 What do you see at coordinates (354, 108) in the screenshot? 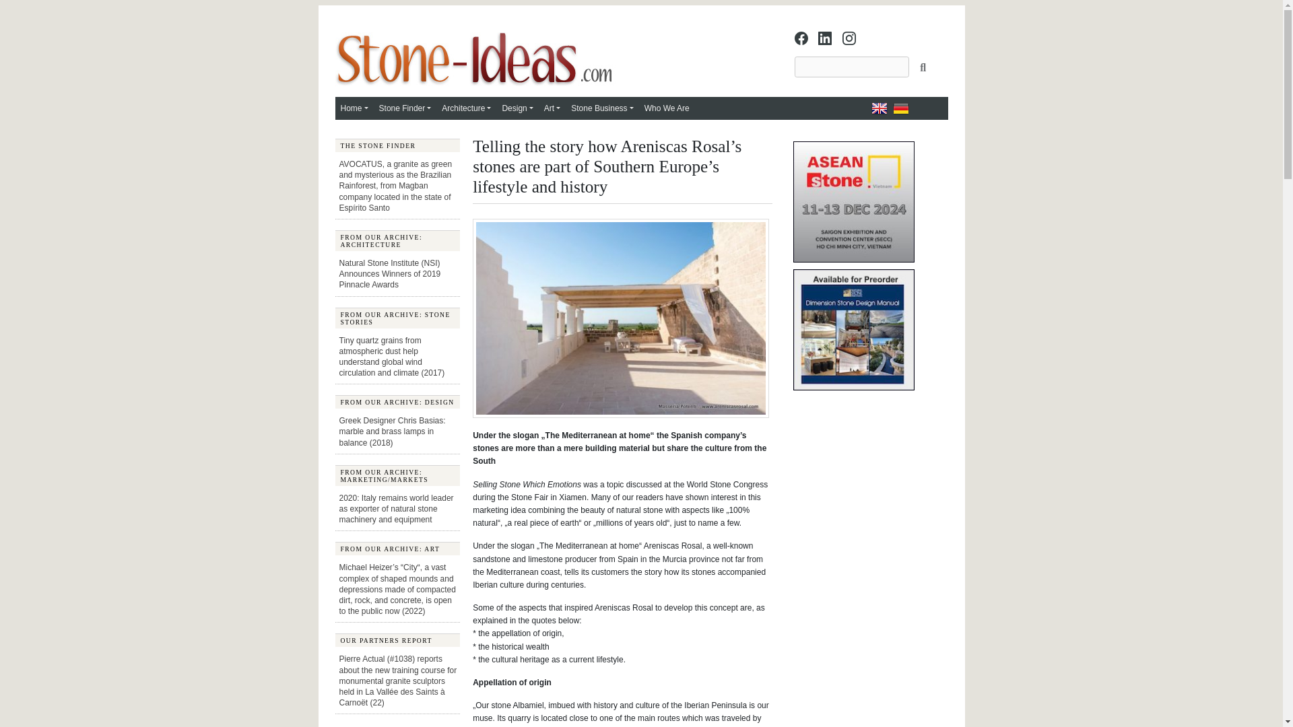
I see `Home` at bounding box center [354, 108].